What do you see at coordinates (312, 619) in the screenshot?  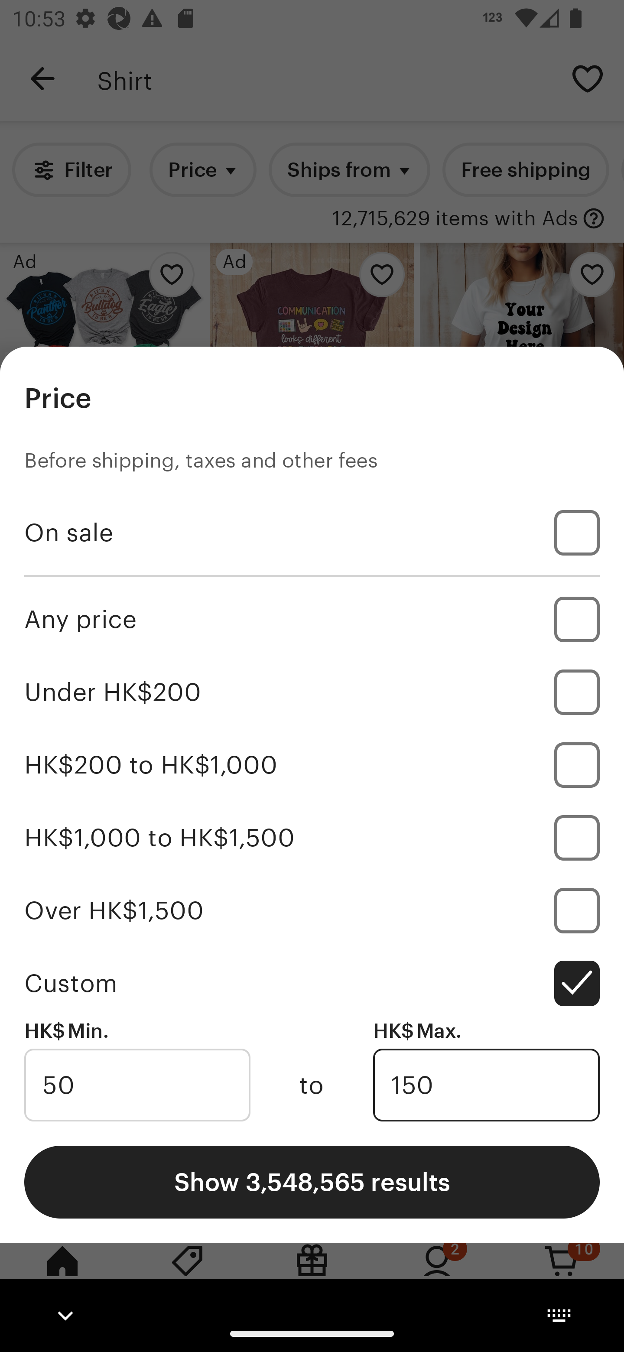 I see `Any price` at bounding box center [312, 619].